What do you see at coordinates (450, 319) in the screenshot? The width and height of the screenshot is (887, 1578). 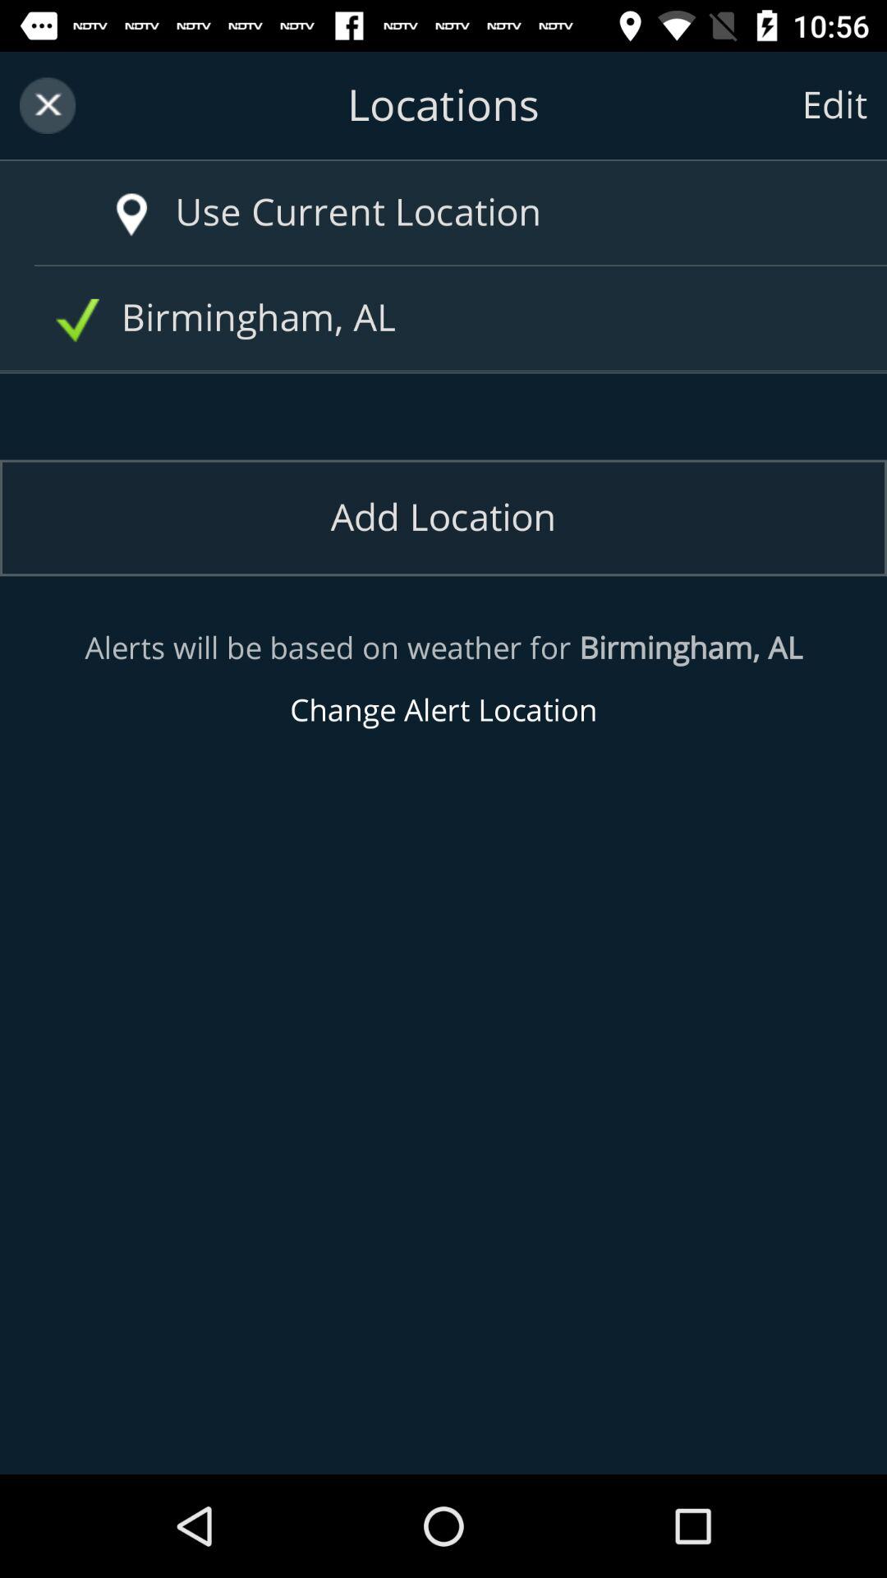 I see `select the text which is after tick mark` at bounding box center [450, 319].